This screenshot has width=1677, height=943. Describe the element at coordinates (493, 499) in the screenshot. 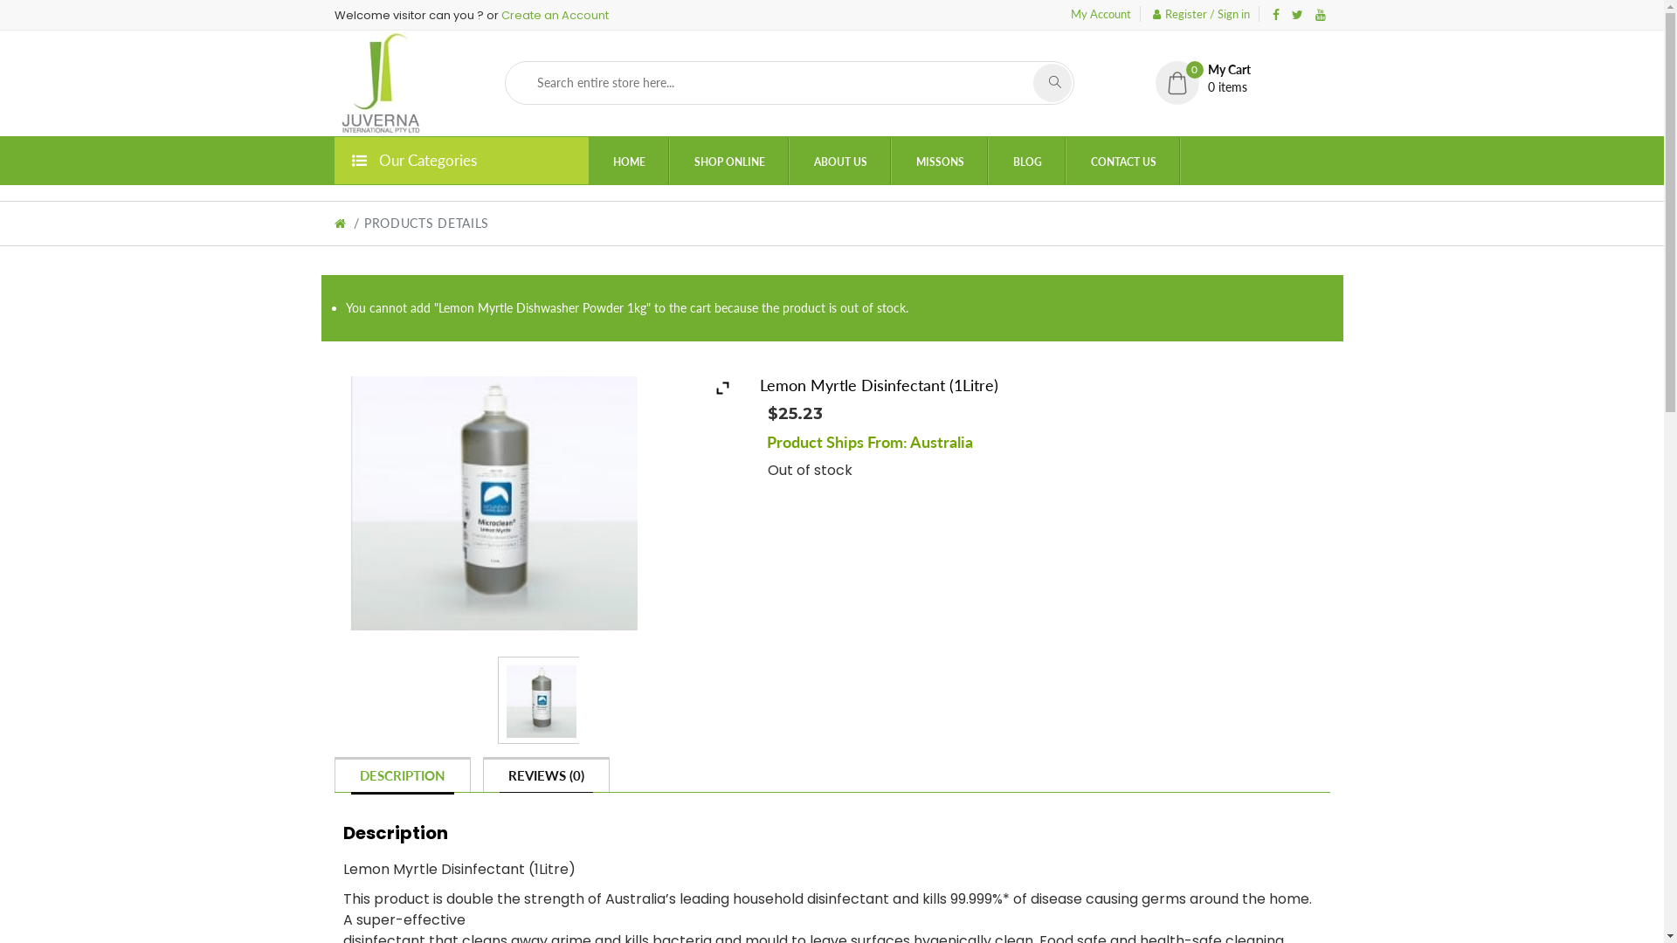

I see `micriclean_diinfectant` at that location.